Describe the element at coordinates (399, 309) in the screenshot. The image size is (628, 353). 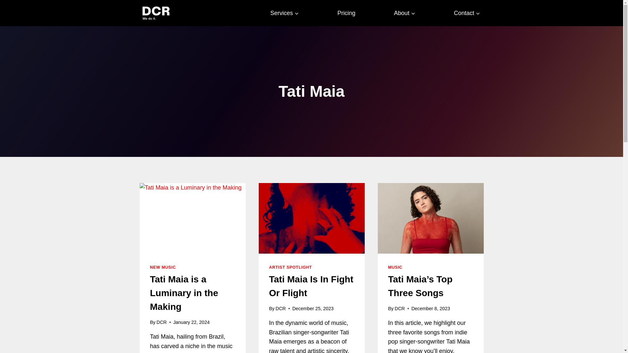
I see `DCR` at that location.